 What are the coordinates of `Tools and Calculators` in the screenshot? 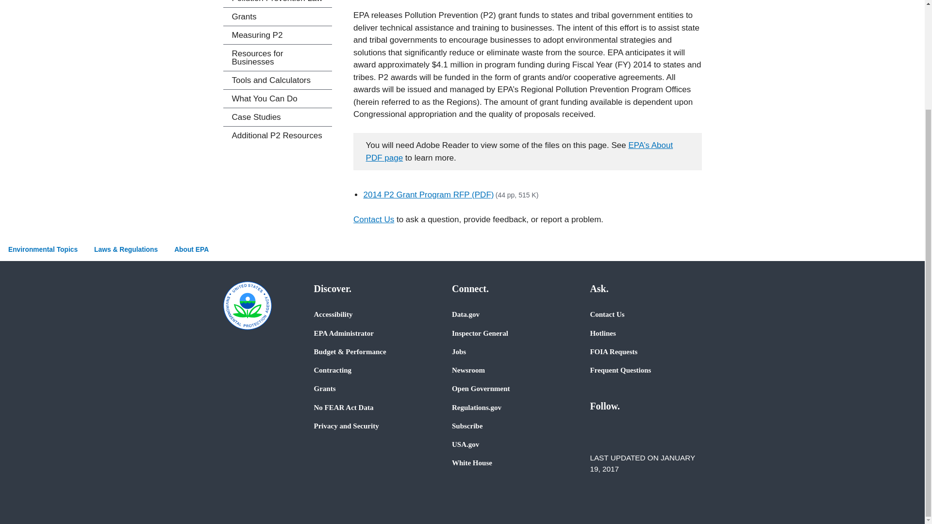 It's located at (278, 80).